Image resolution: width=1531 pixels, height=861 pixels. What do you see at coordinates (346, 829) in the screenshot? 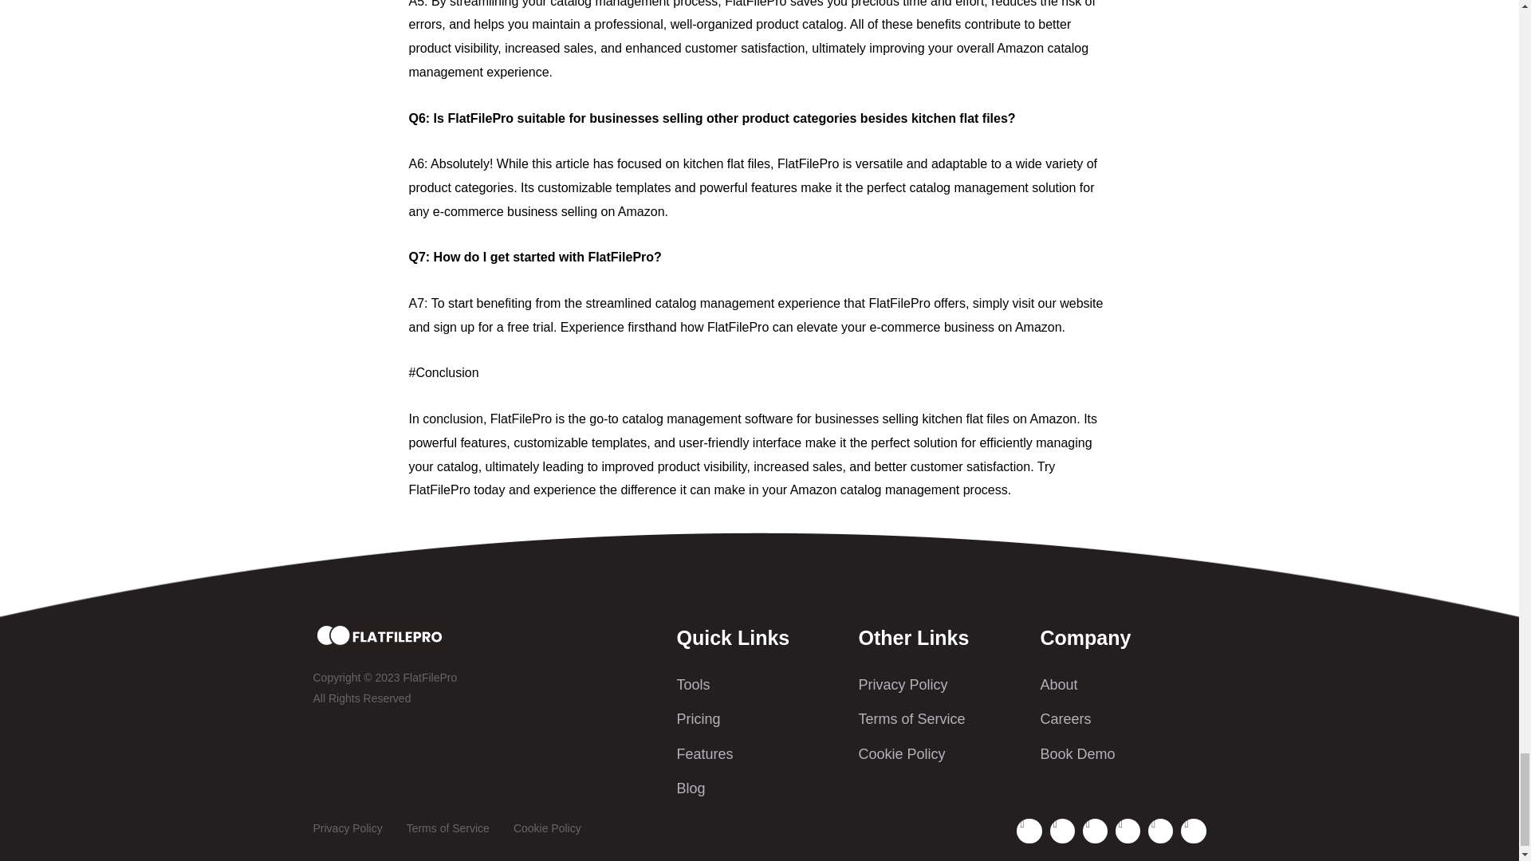
I see `Privacy Policy` at bounding box center [346, 829].